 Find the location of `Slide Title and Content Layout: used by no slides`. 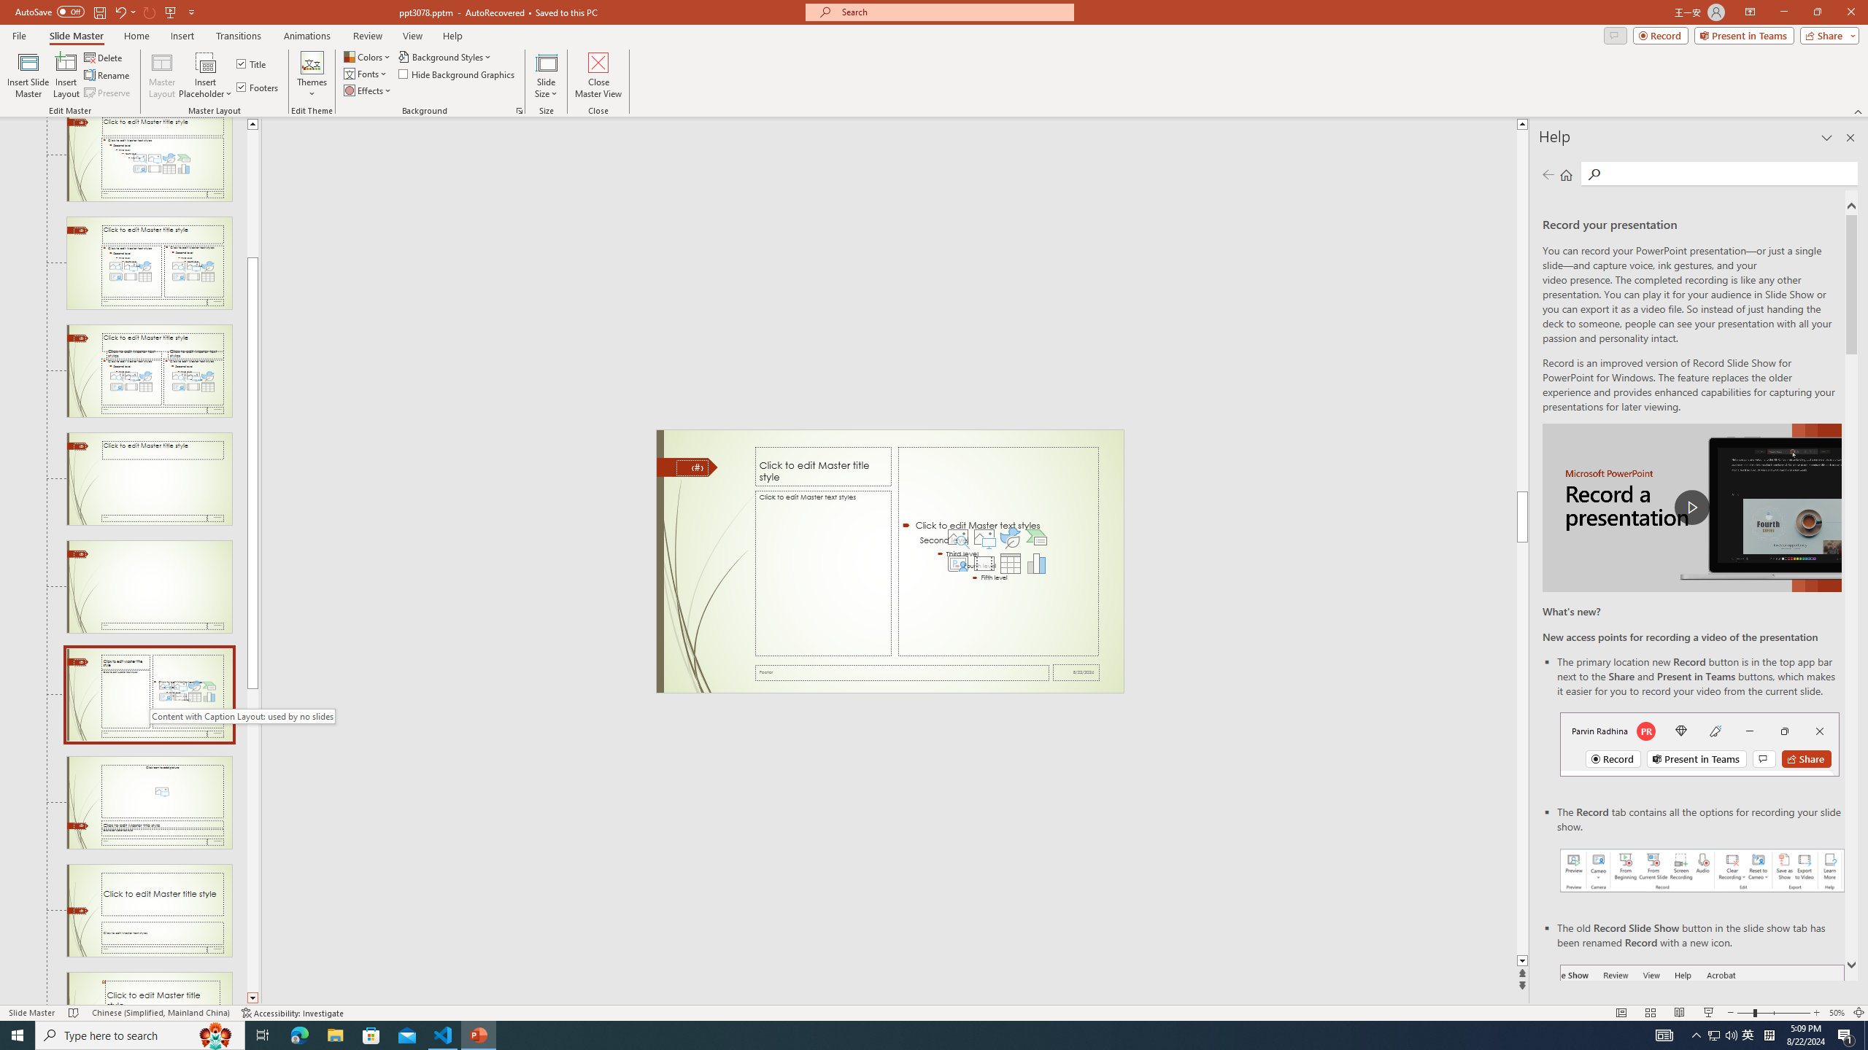

Slide Title and Content Layout: used by no slides is located at coordinates (149, 159).